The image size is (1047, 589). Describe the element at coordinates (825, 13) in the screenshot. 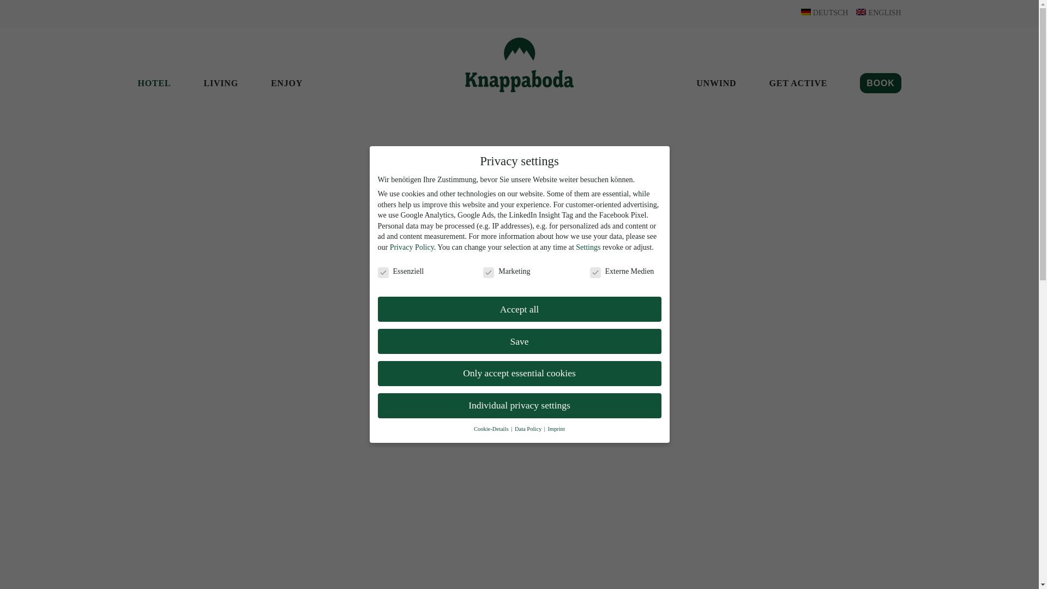

I see `DEUTSCH` at that location.